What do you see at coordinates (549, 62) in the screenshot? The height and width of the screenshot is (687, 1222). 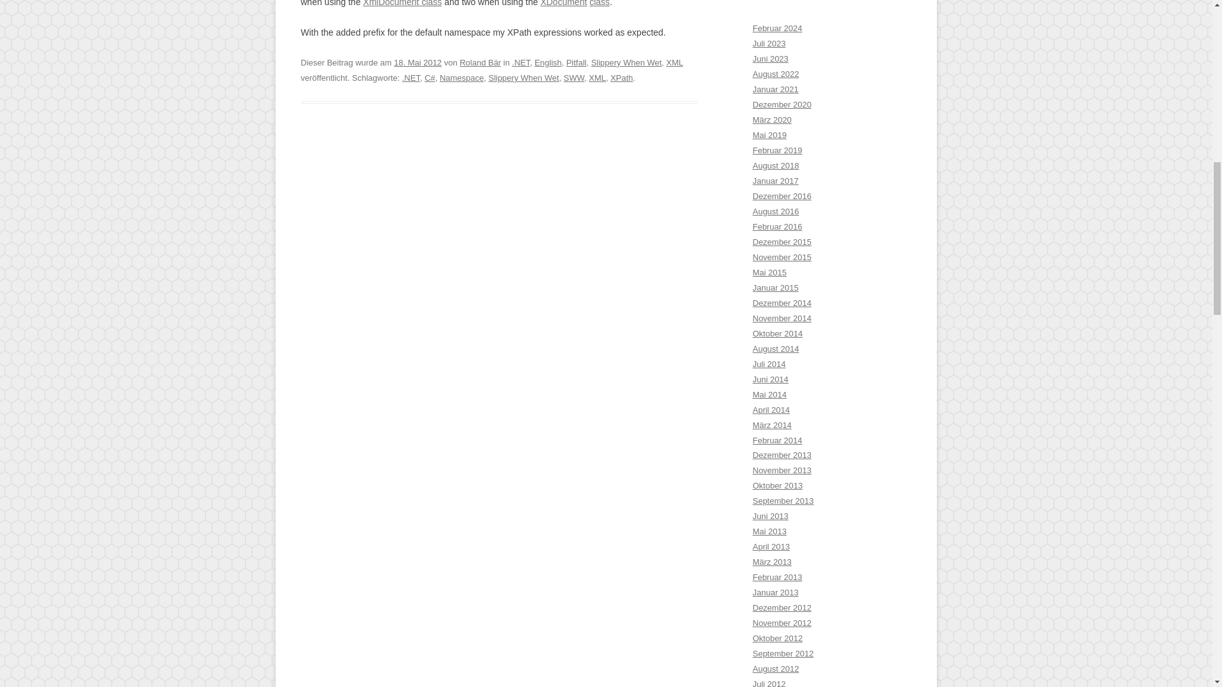 I see `English` at bounding box center [549, 62].